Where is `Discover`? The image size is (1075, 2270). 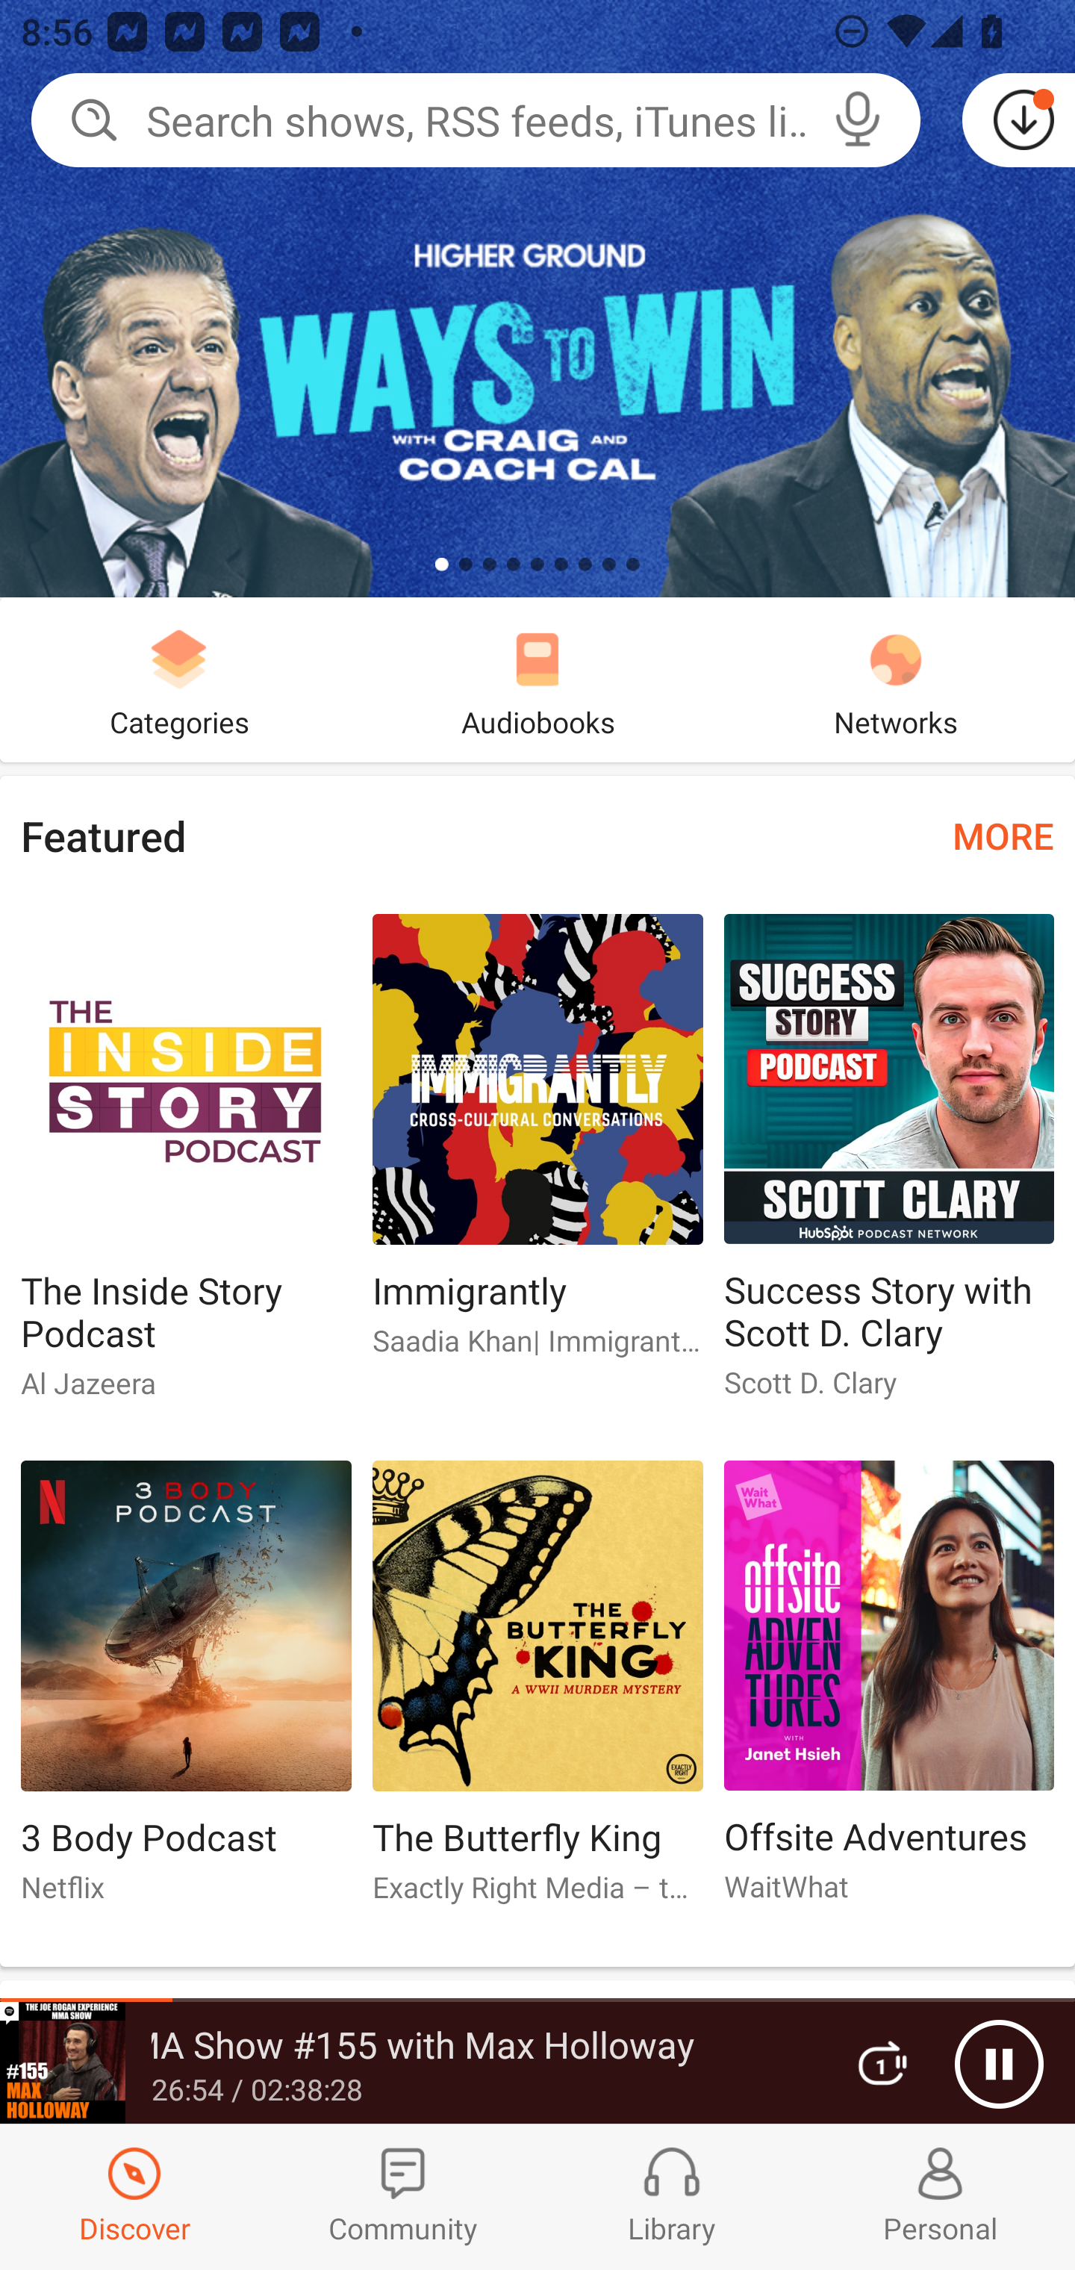
Discover is located at coordinates (134, 2197).